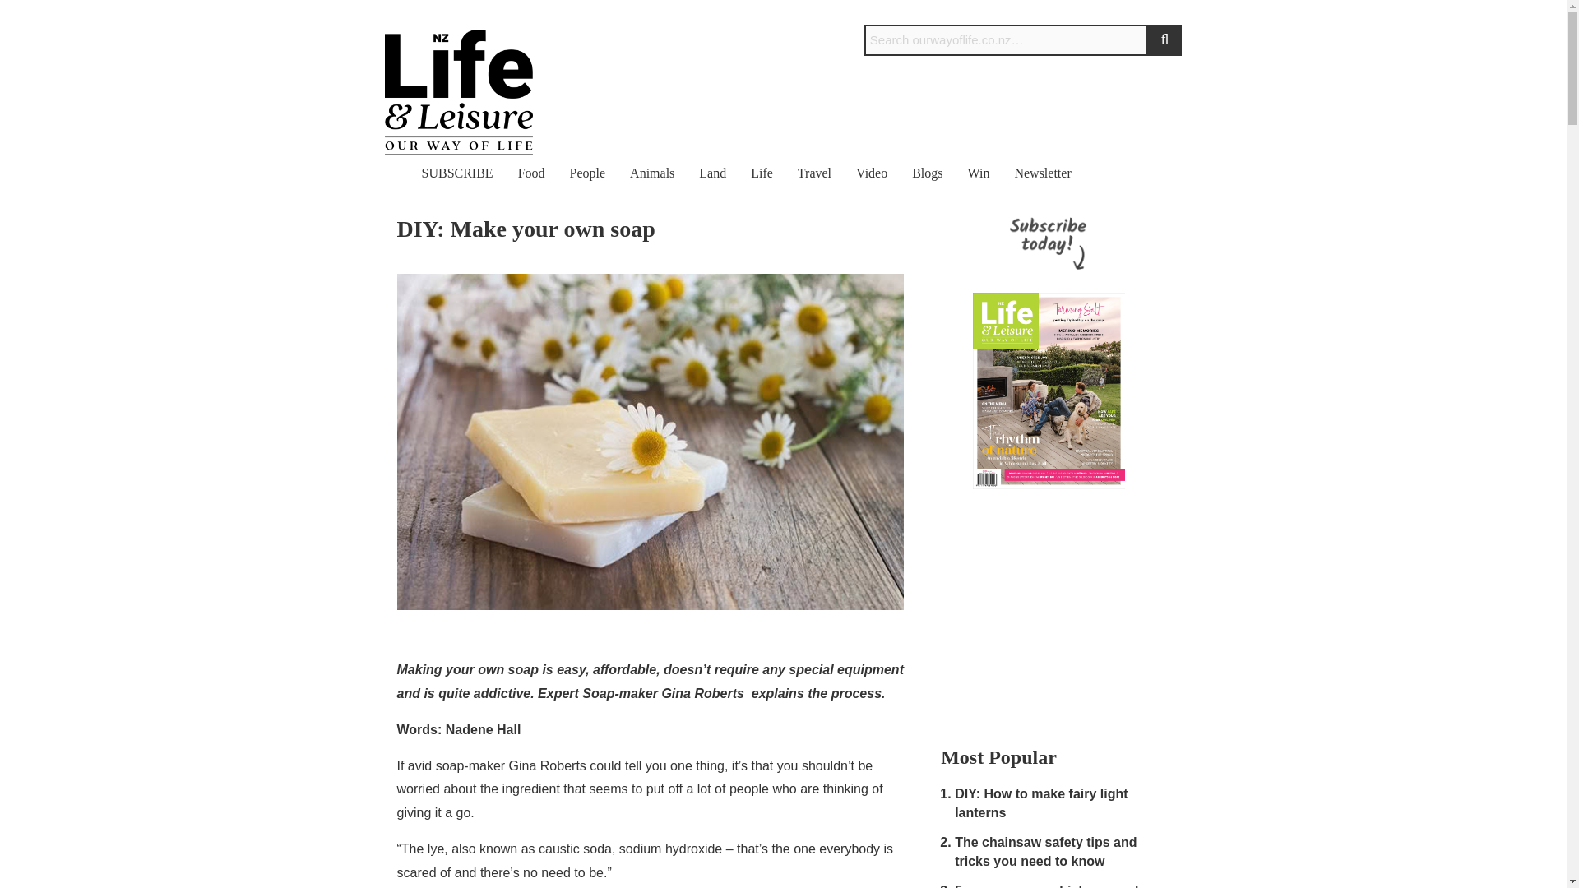 The height and width of the screenshot is (888, 1579). I want to click on Land, so click(712, 173).